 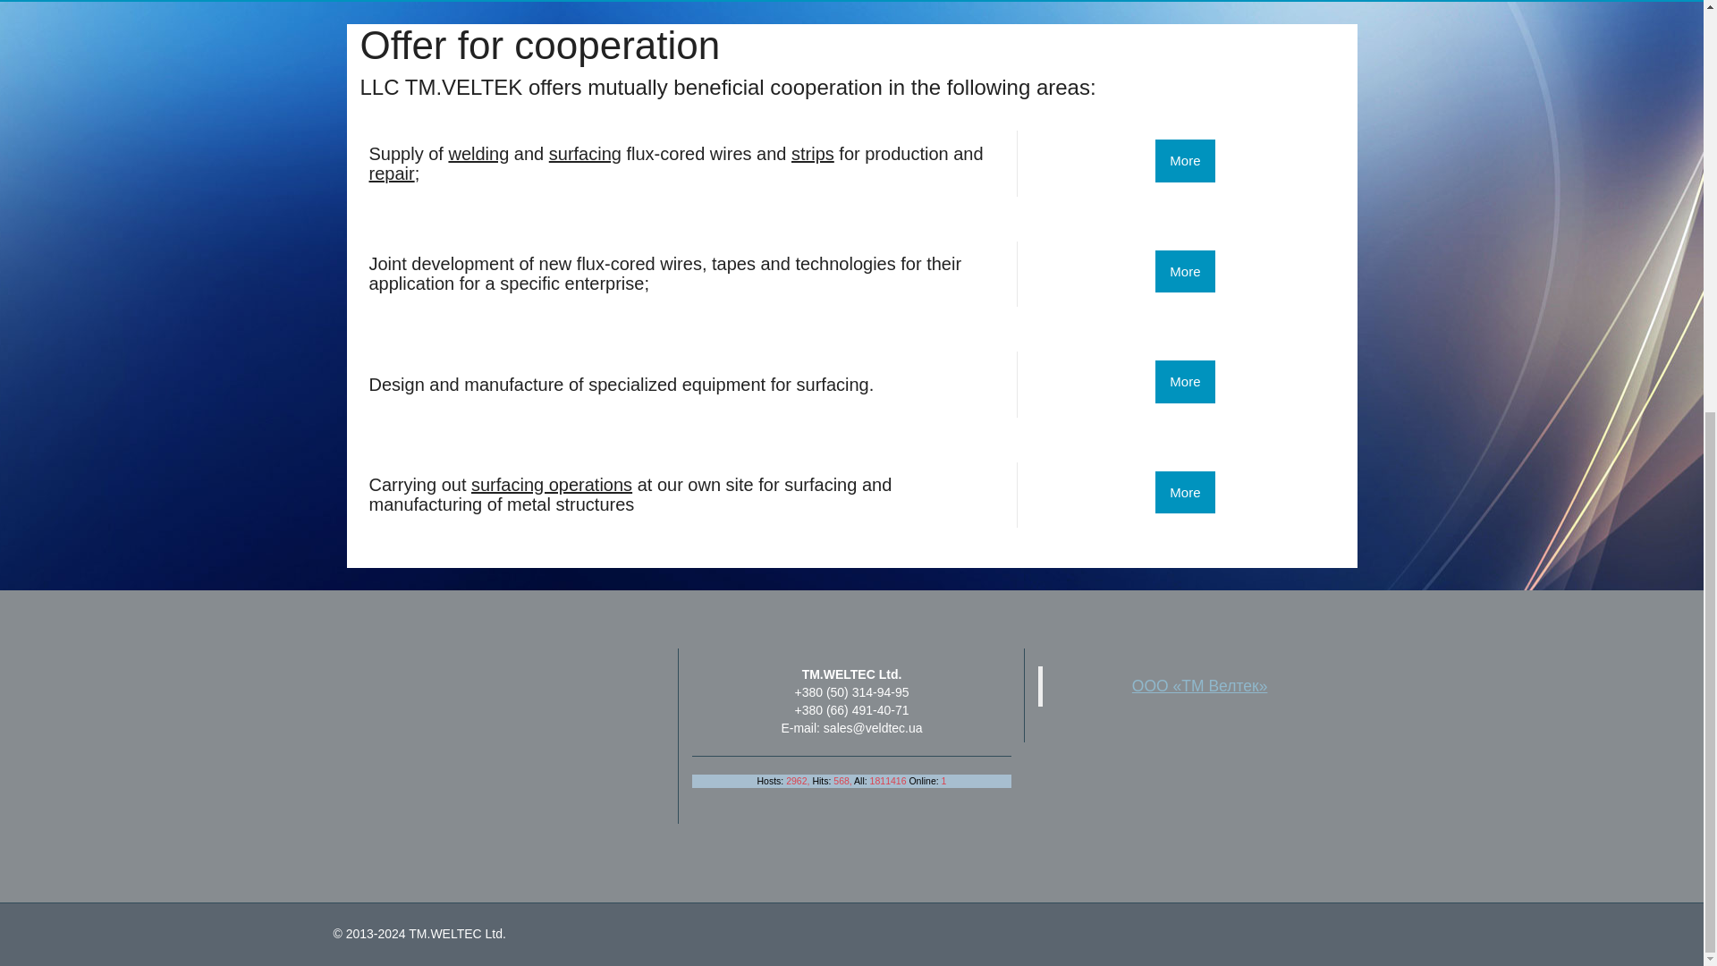 What do you see at coordinates (813, 153) in the screenshot?
I see `strips` at bounding box center [813, 153].